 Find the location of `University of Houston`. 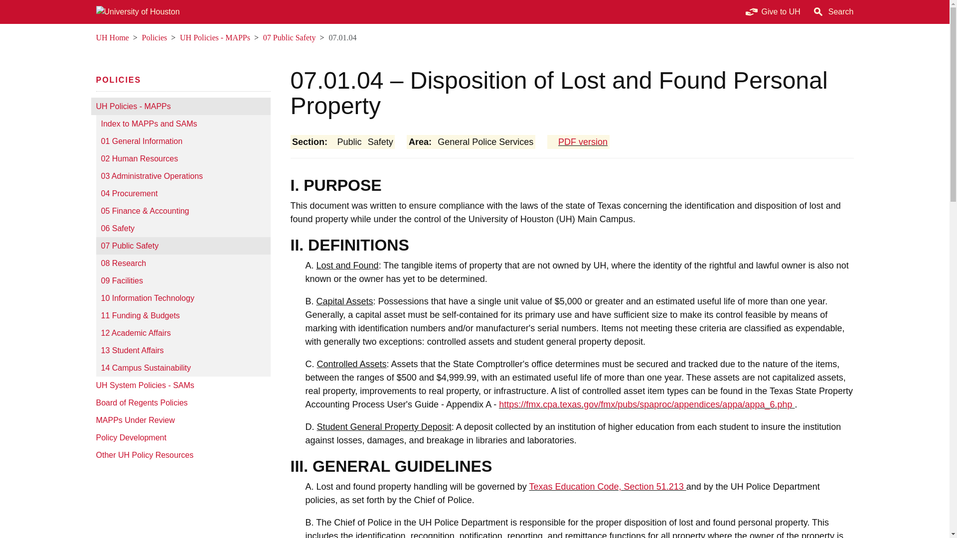

University of Houston is located at coordinates (185, 37).